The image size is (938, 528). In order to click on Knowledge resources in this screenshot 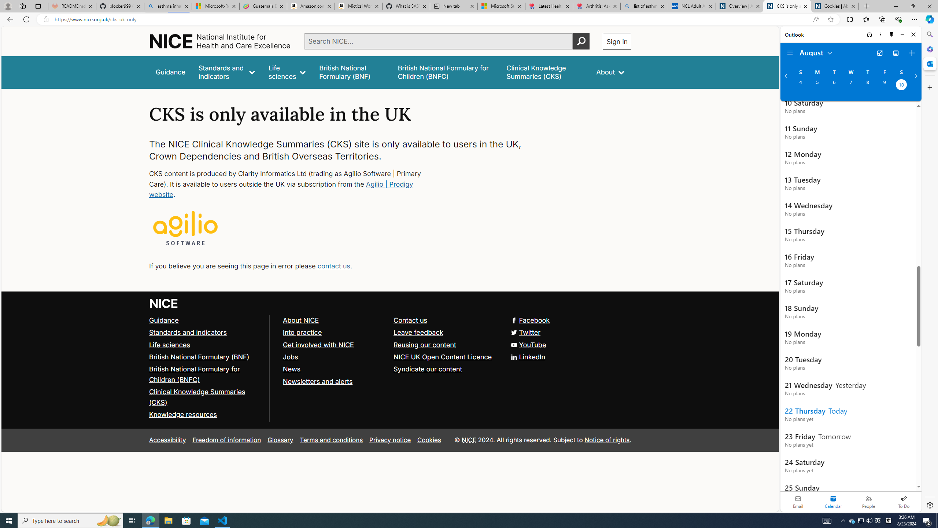, I will do `click(206, 415)`.